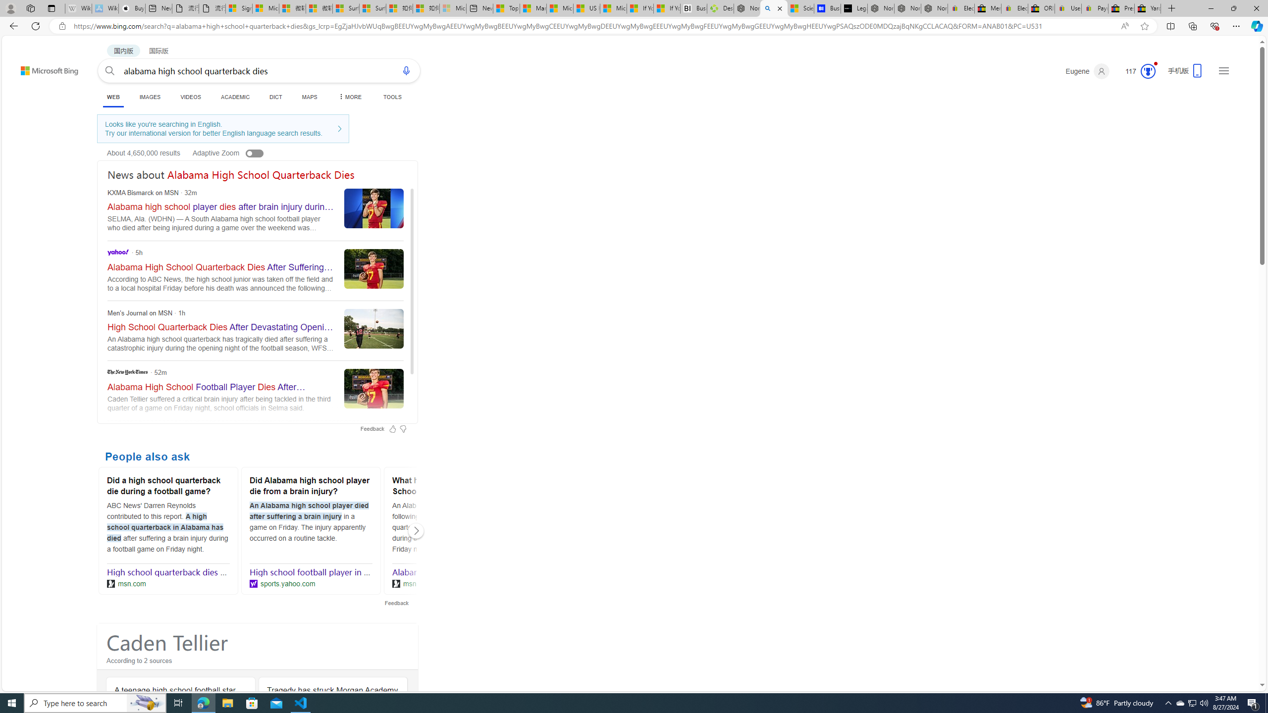 Image resolution: width=1268 pixels, height=713 pixels. I want to click on Men's Journal on MSN, so click(256, 331).